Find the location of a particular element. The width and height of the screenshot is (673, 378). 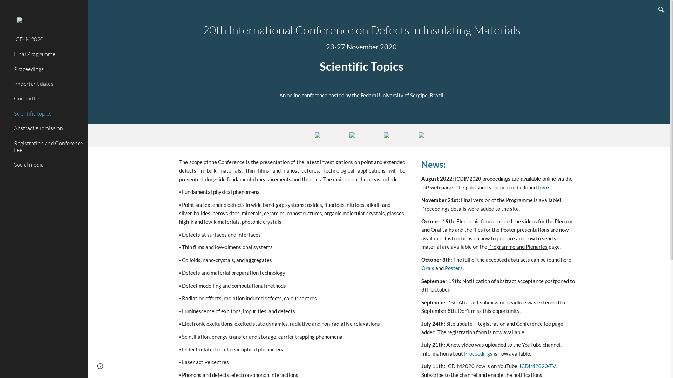

Important dates is located at coordinates (48, 84).